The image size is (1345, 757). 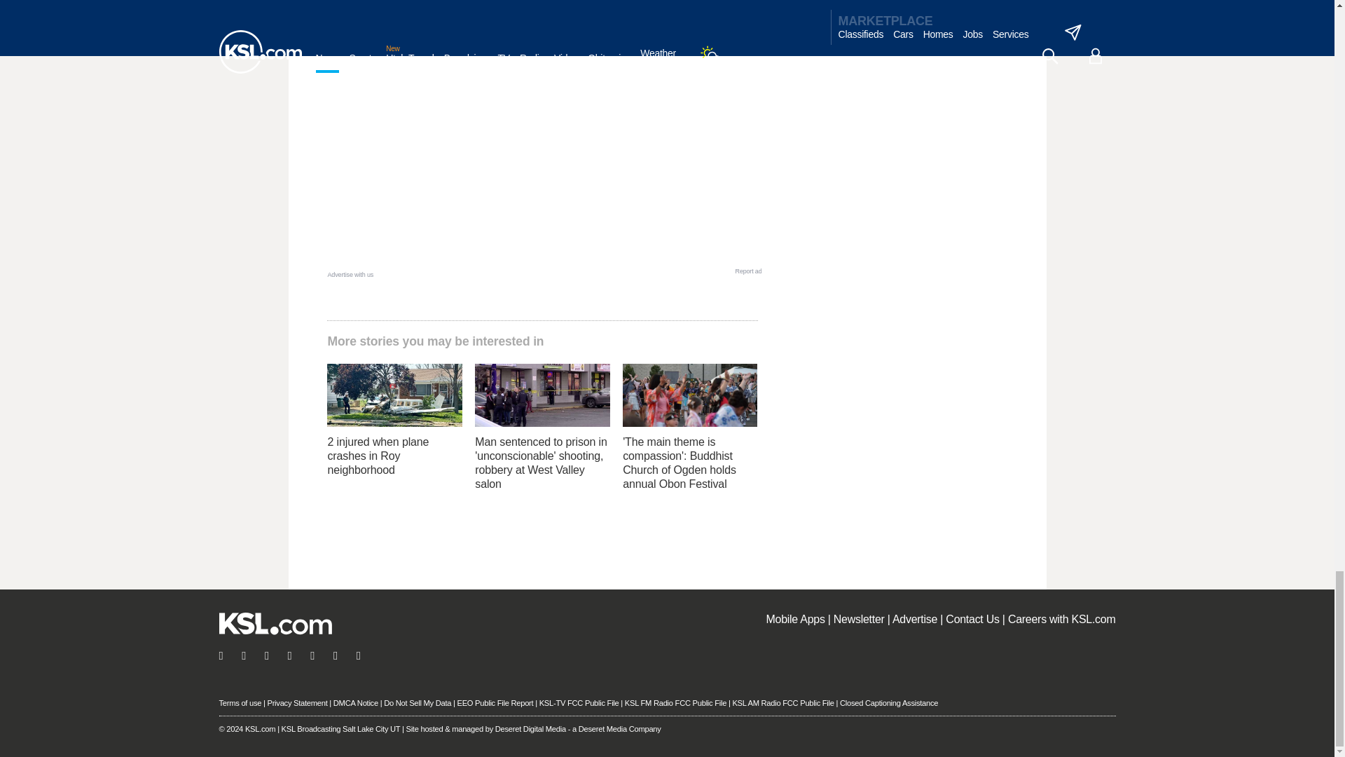 What do you see at coordinates (544, 160) in the screenshot?
I see `3rd party ad content` at bounding box center [544, 160].